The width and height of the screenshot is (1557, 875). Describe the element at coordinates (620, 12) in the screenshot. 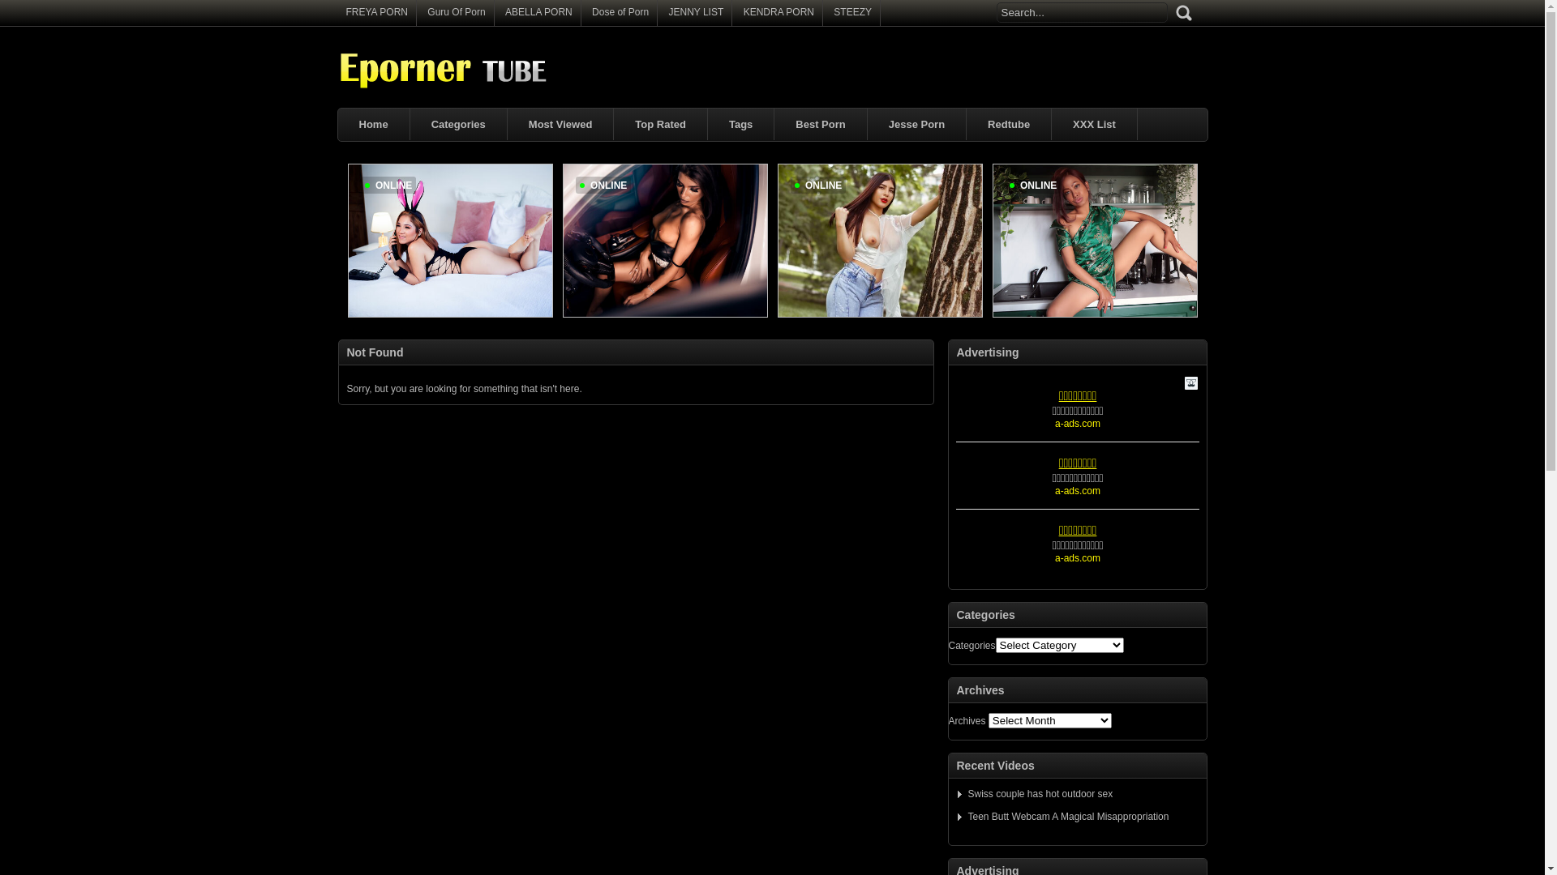

I see `Dose of Porn` at that location.